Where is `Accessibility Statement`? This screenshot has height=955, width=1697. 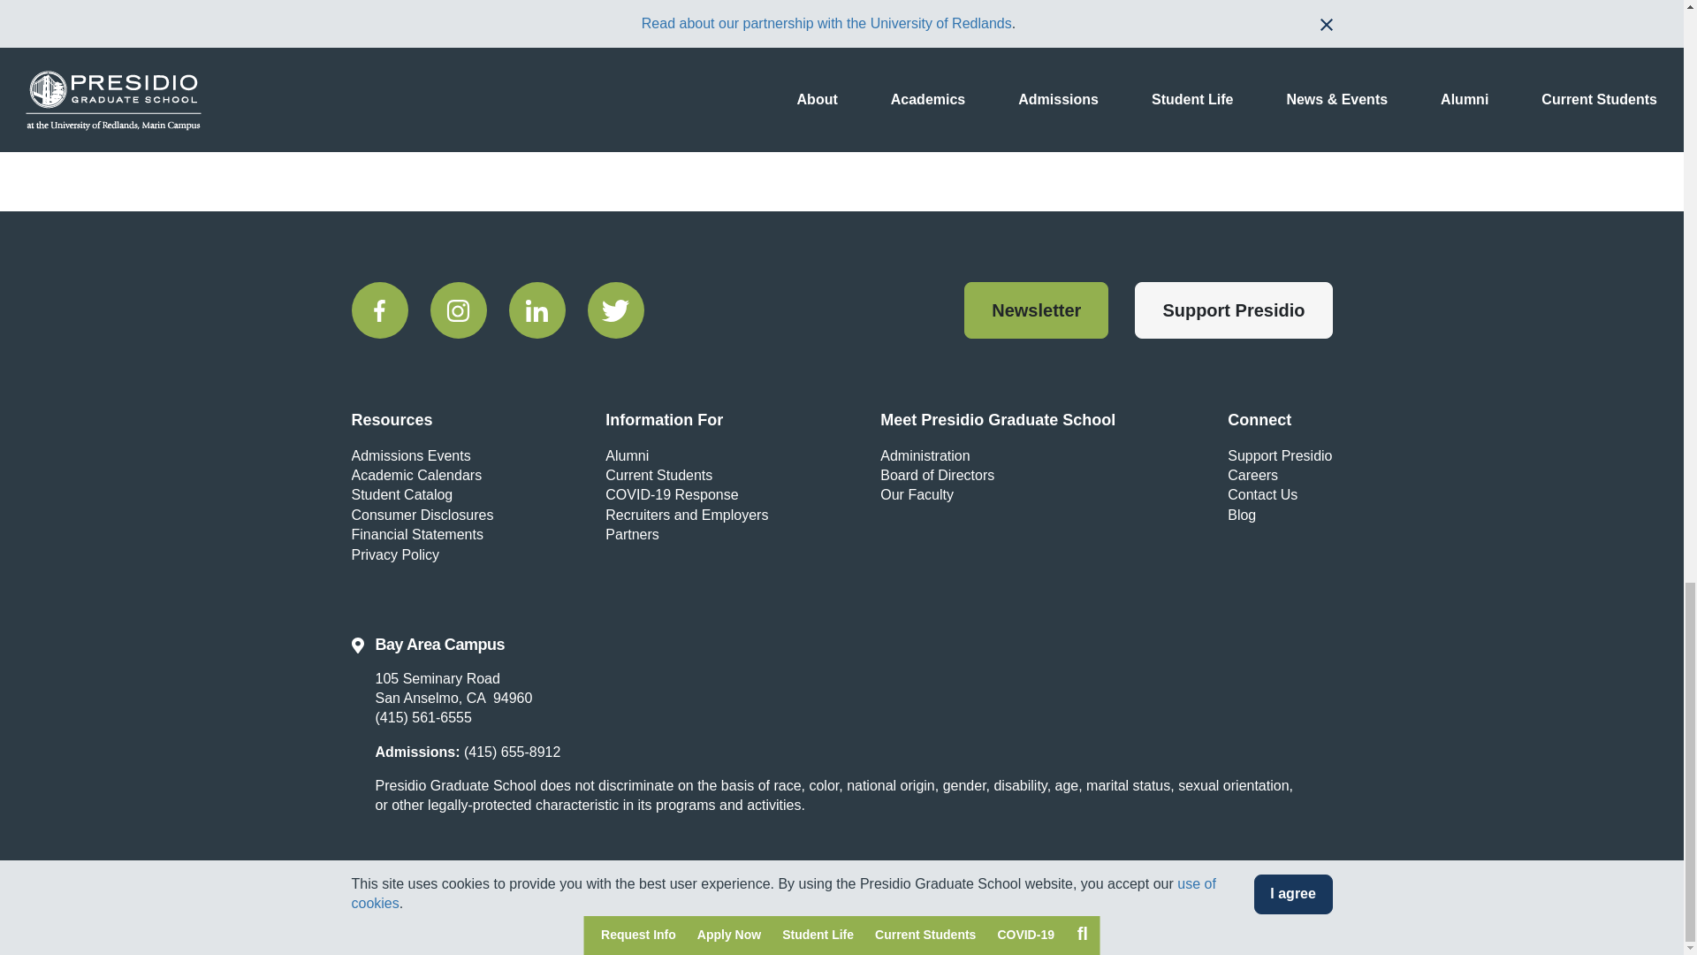 Accessibility Statement is located at coordinates (658, 923).